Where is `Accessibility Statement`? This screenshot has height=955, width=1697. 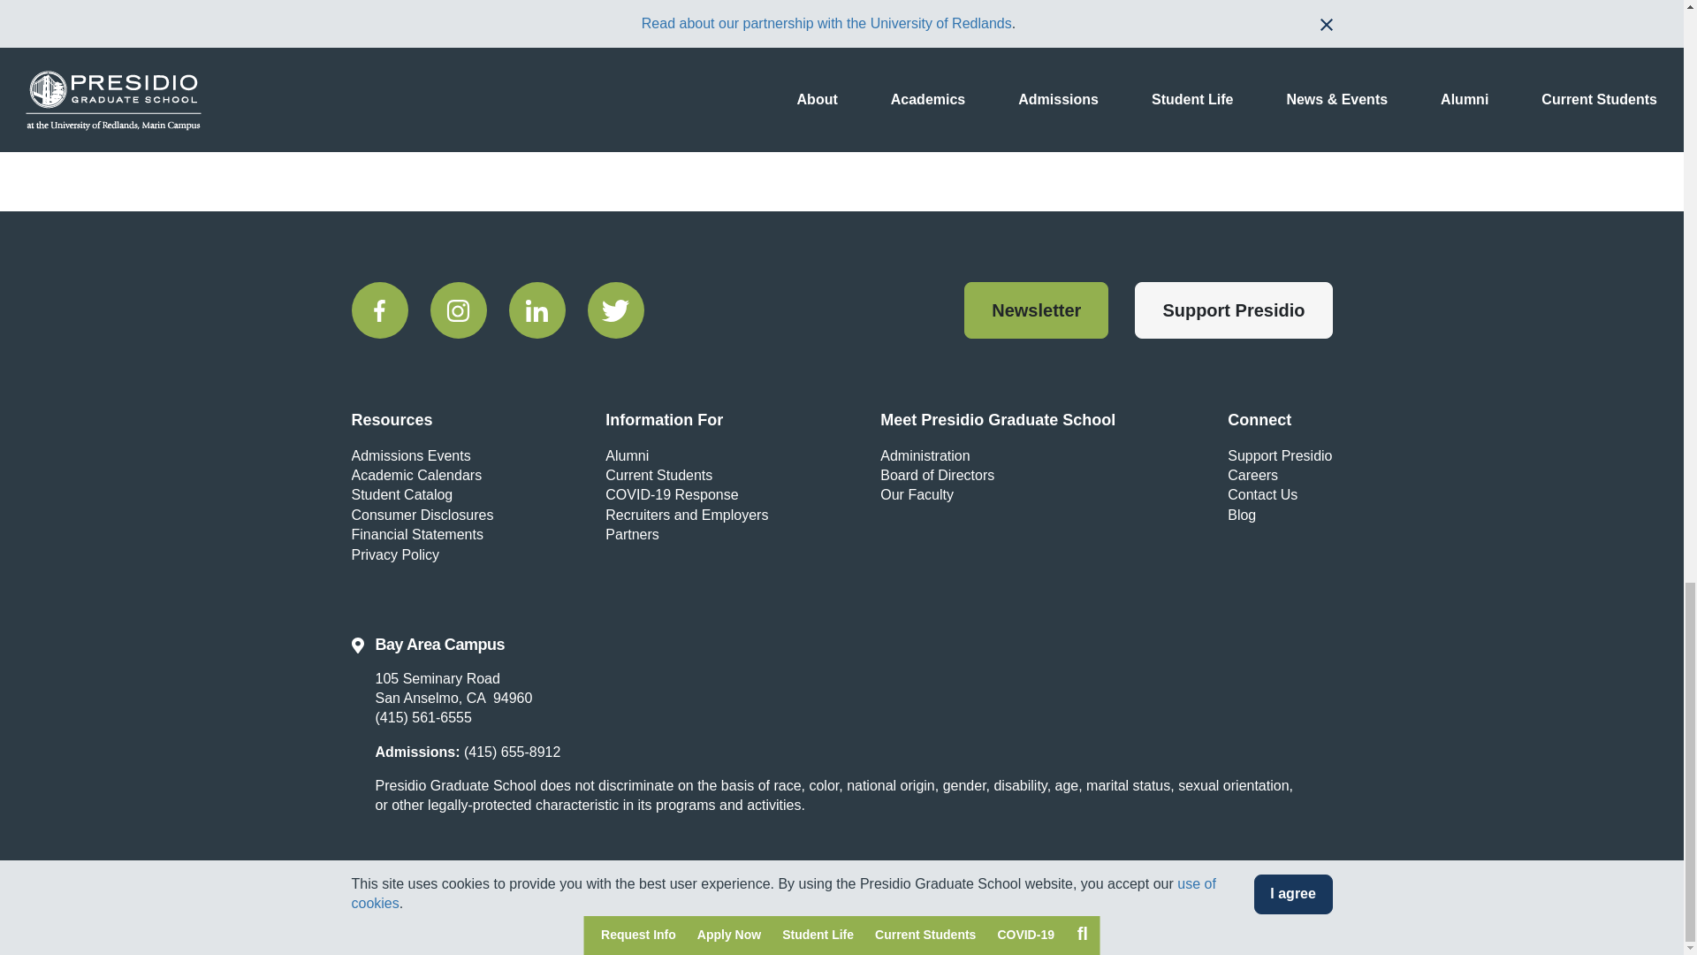 Accessibility Statement is located at coordinates (658, 923).